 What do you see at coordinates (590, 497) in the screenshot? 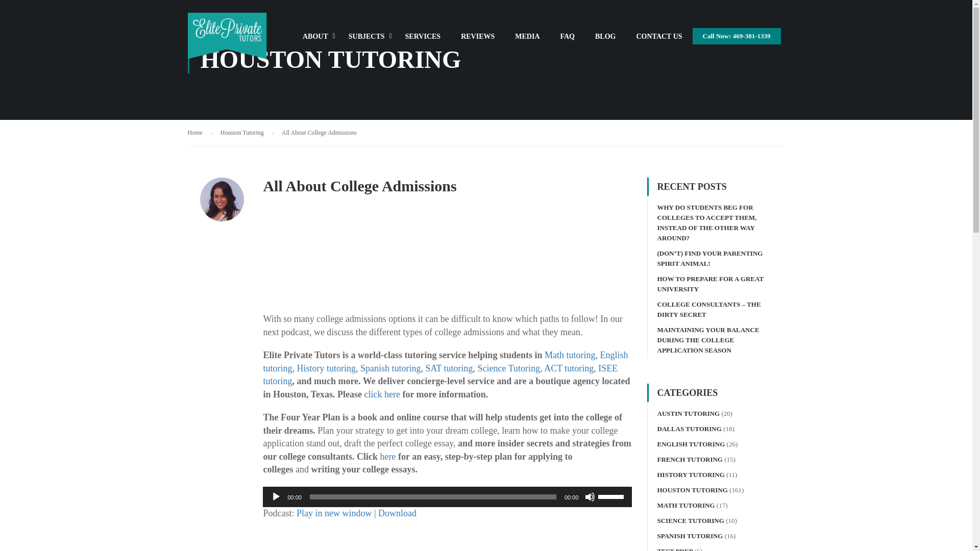
I see `Mute` at bounding box center [590, 497].